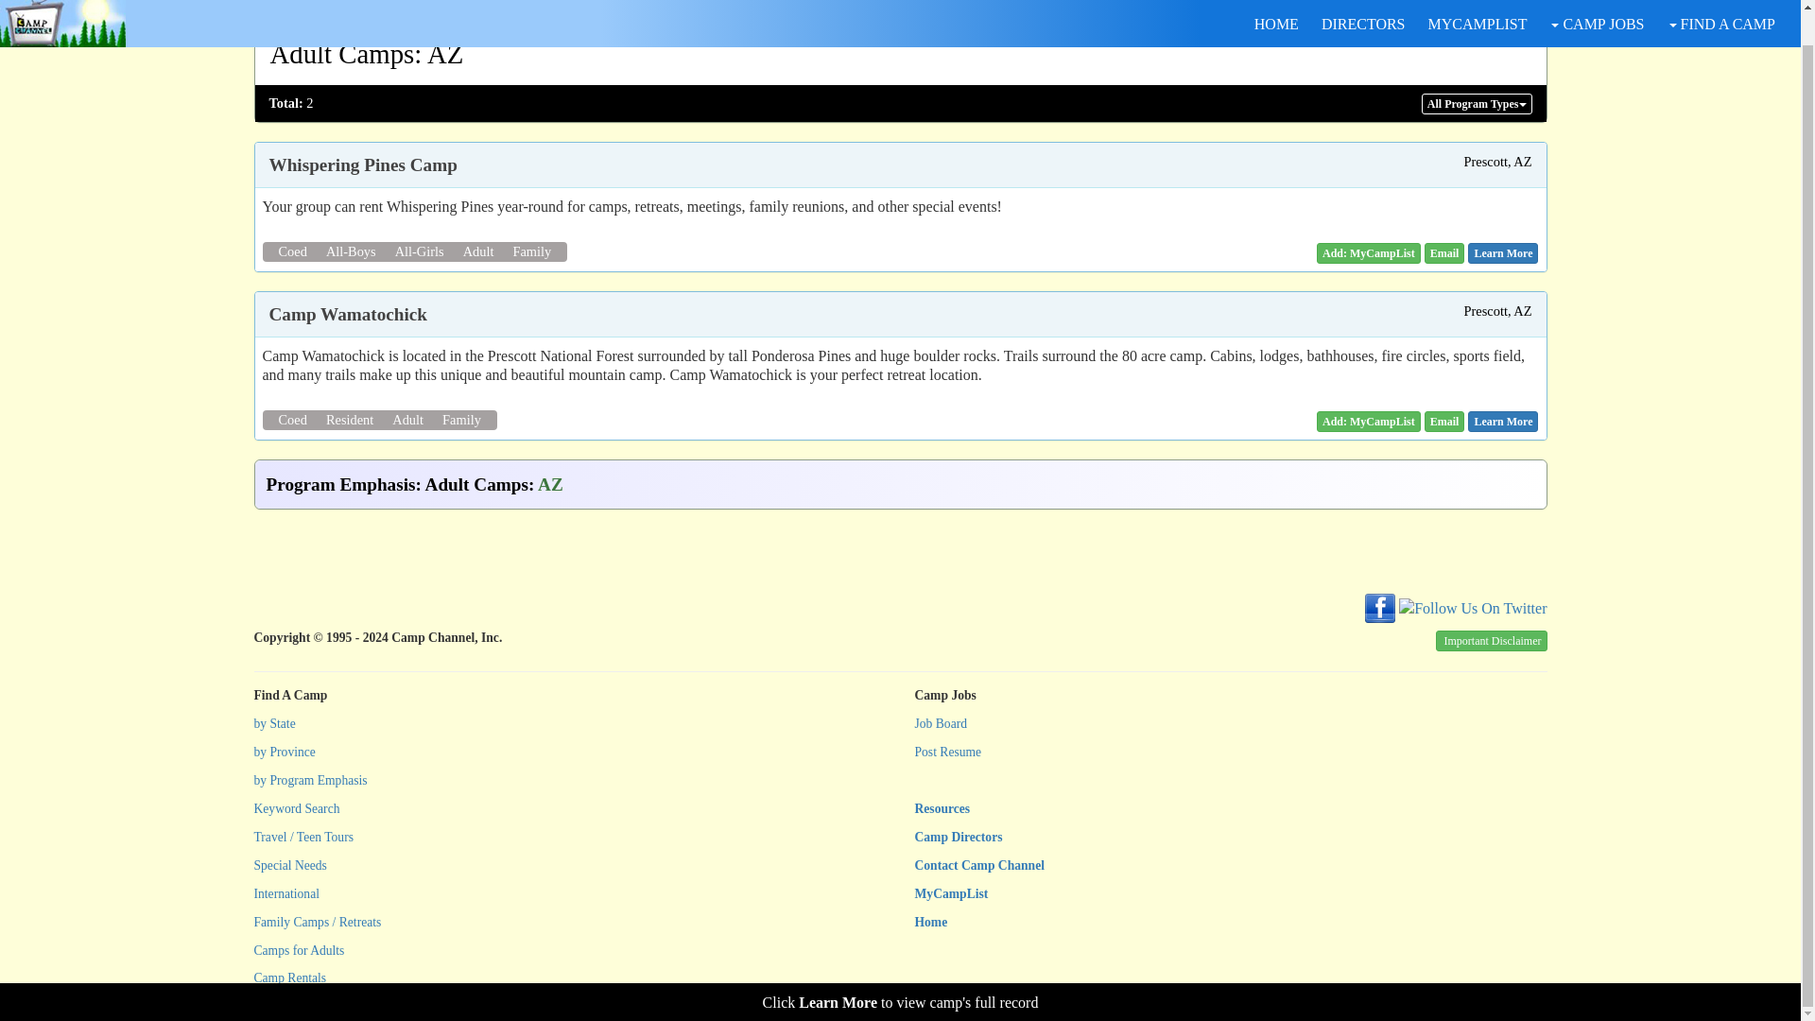 The height and width of the screenshot is (1021, 1815). Describe the element at coordinates (1720, 2) in the screenshot. I see `FIND A CAMP` at that location.